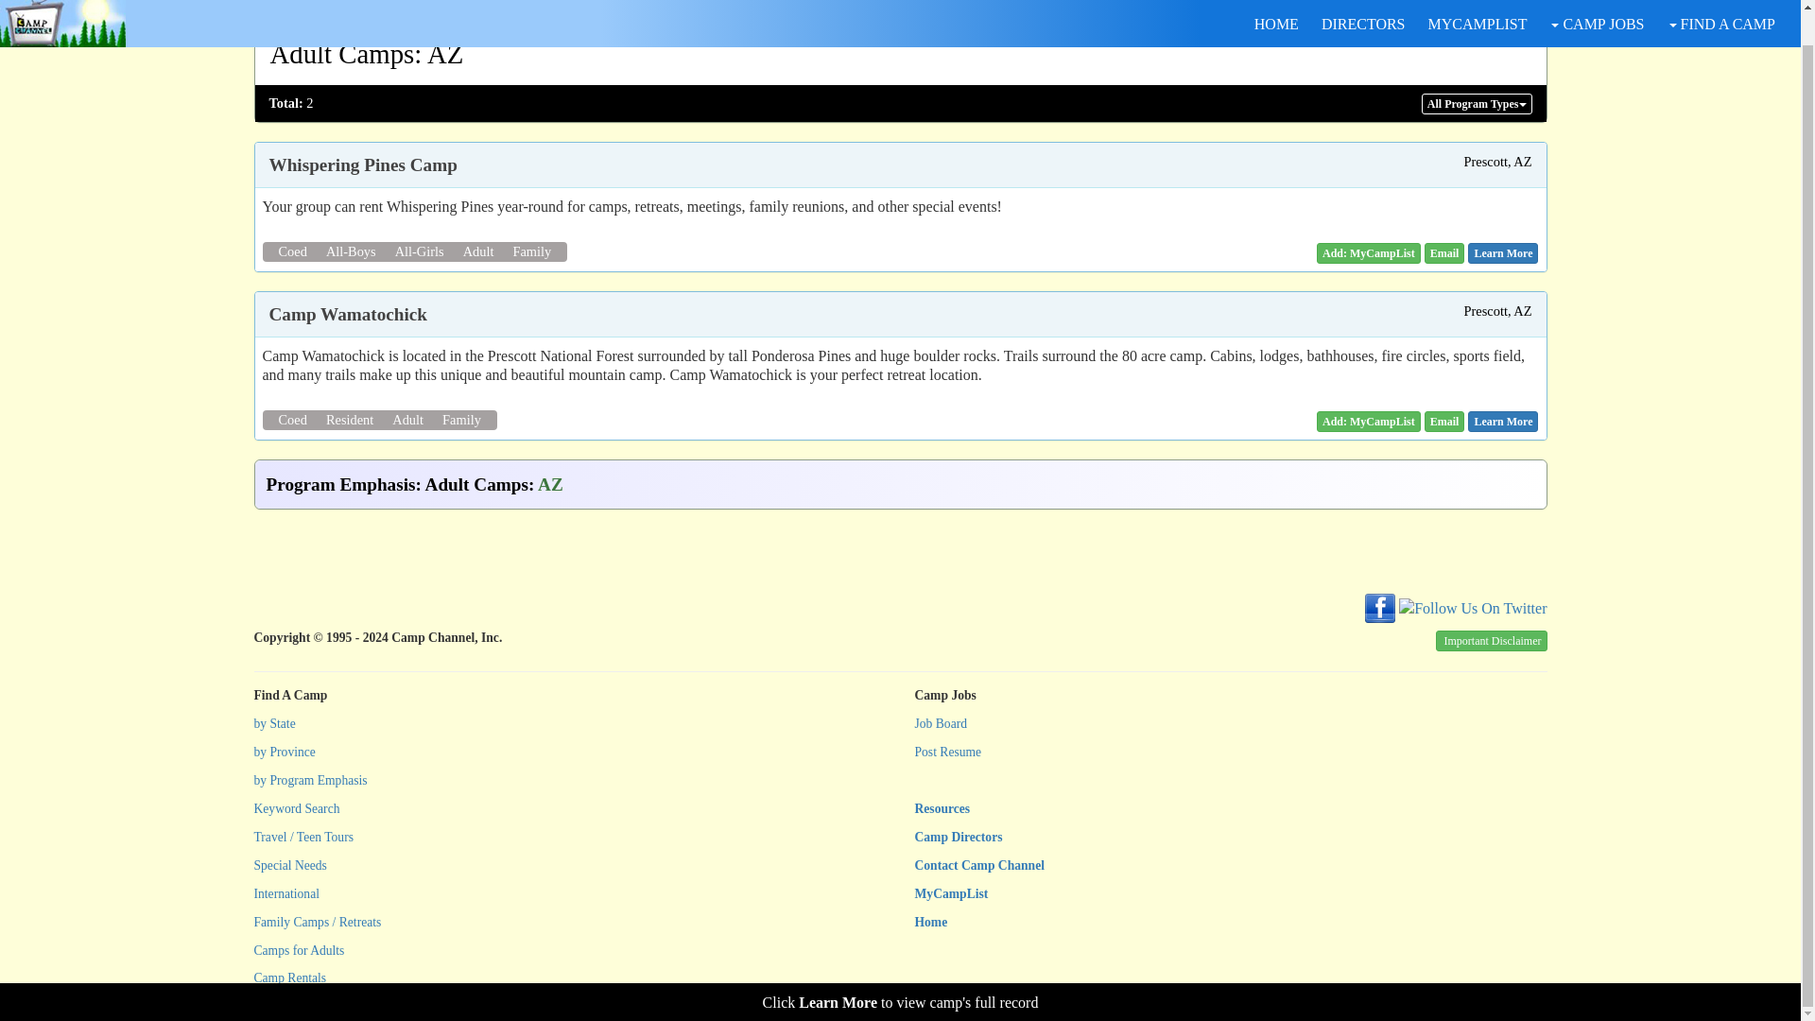 The height and width of the screenshot is (1021, 1815). Describe the element at coordinates (1720, 2) in the screenshot. I see `FIND A CAMP` at that location.